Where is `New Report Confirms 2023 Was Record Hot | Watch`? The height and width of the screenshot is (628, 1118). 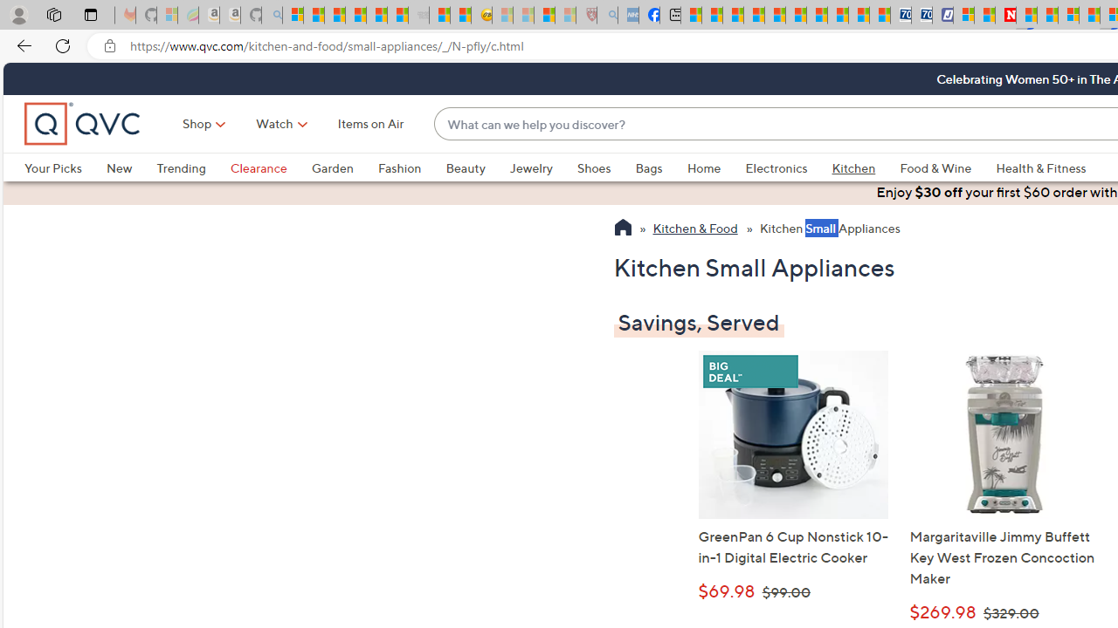 New Report Confirms 2023 Was Record Hot | Watch is located at coordinates (376, 16).